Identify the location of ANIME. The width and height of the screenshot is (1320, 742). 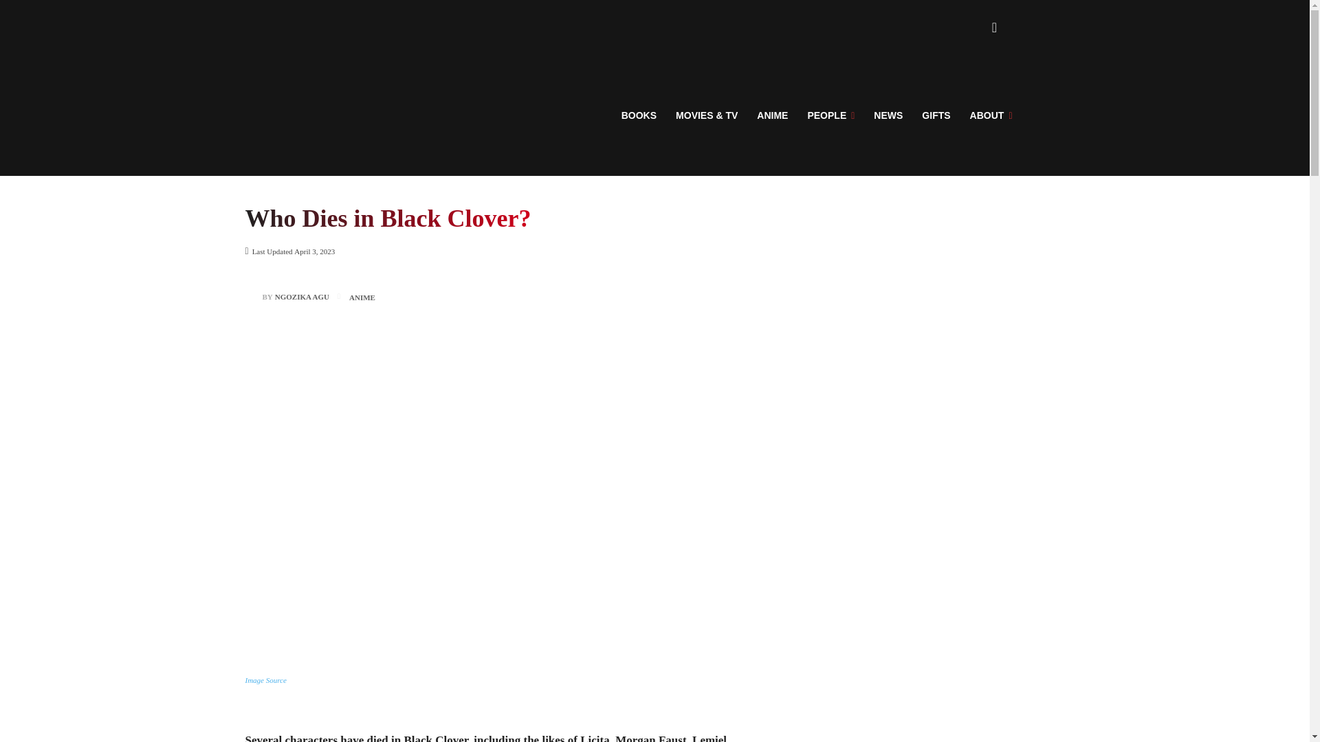
(771, 115).